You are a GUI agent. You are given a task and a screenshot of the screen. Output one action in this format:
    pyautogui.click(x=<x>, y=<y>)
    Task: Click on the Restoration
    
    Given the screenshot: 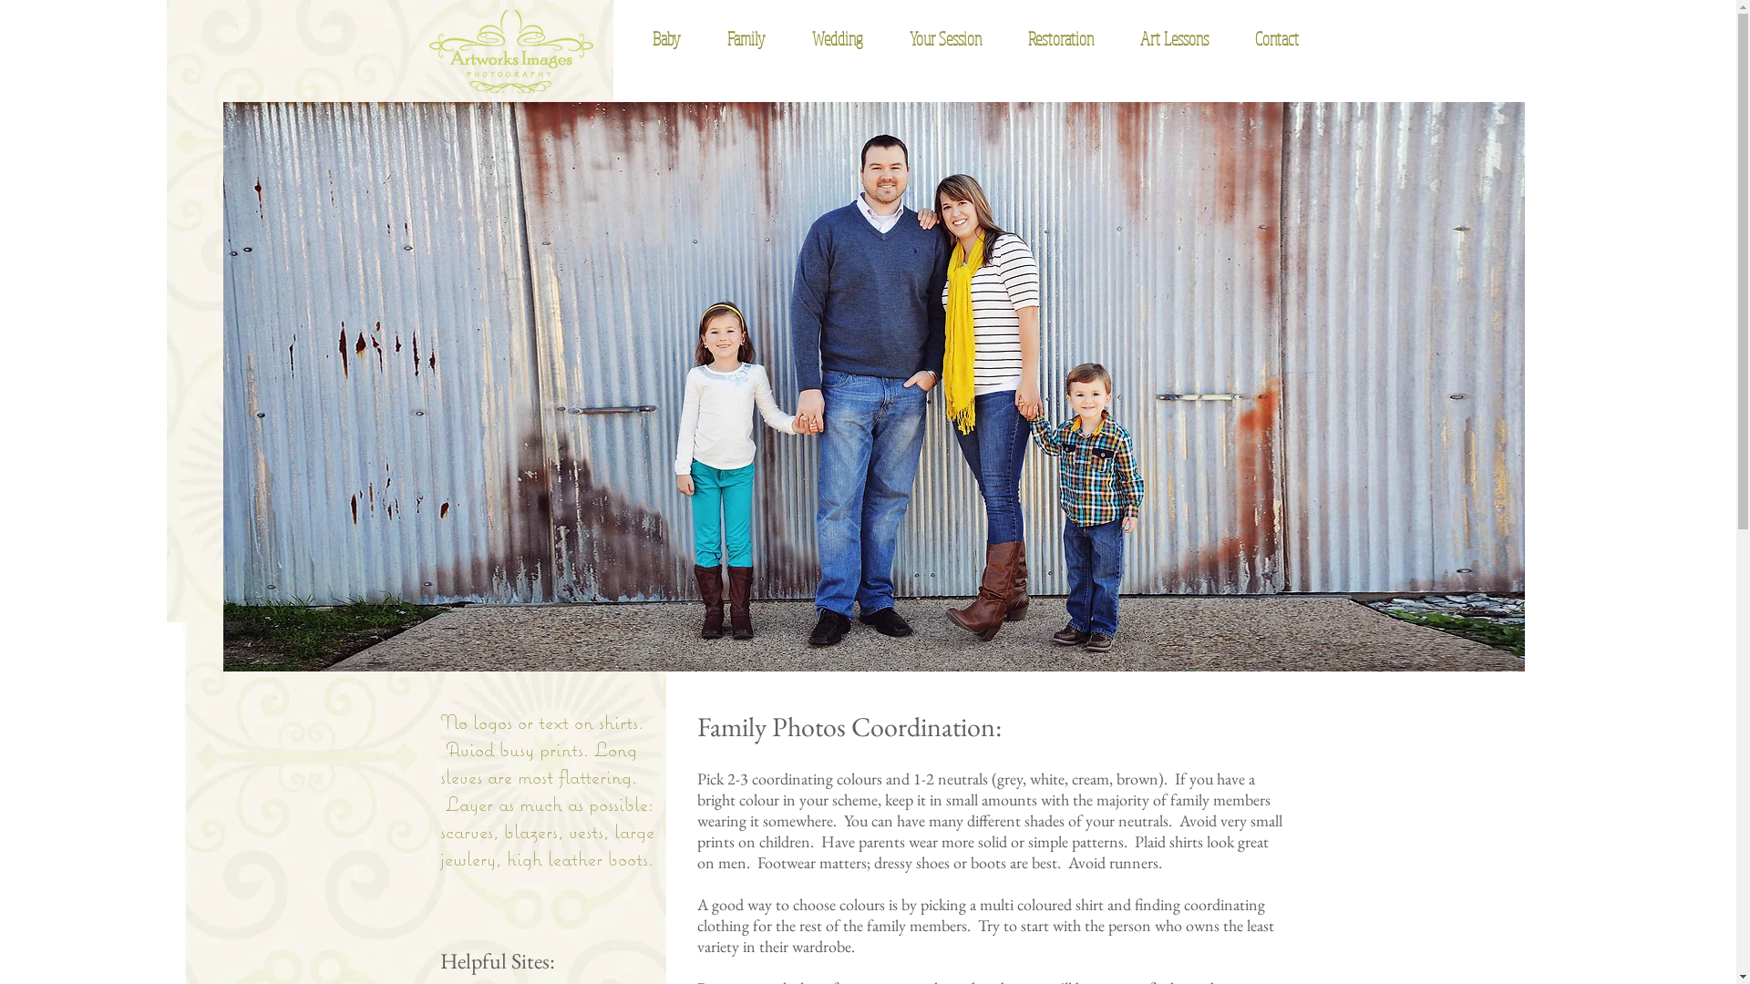 What is the action you would take?
    pyautogui.click(x=1052, y=39)
    